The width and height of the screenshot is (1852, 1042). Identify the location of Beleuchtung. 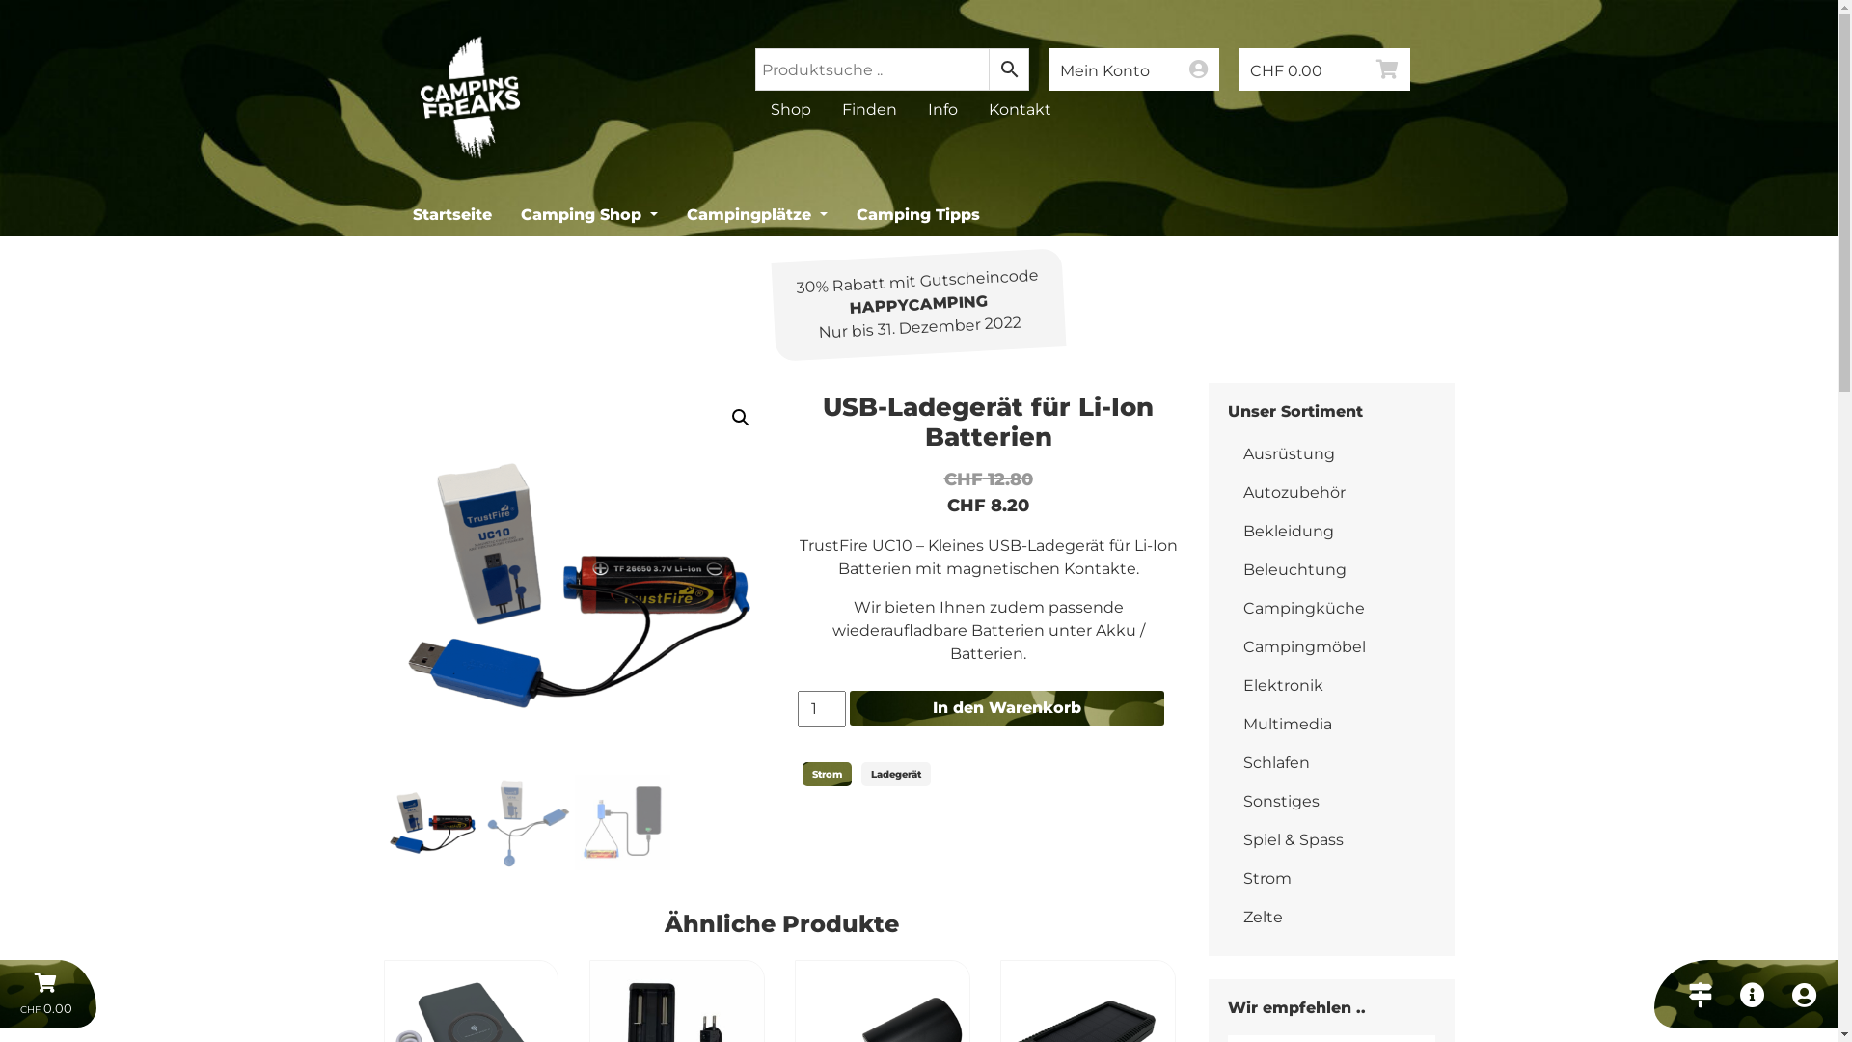
(1331, 570).